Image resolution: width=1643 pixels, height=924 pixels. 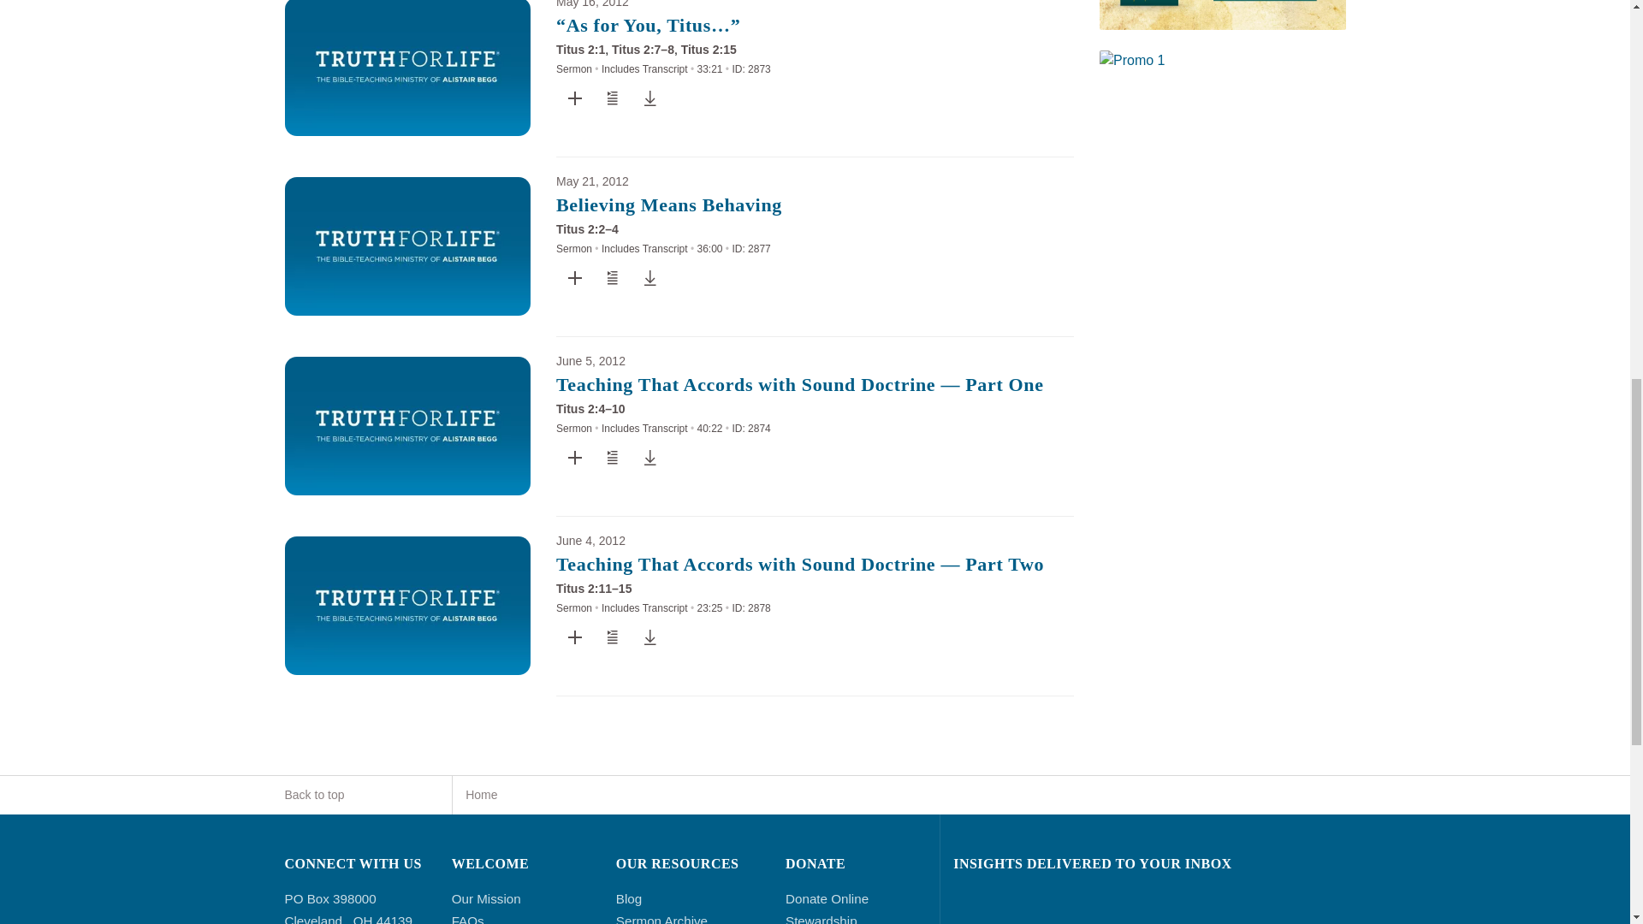 I want to click on Add to Listen Queue, so click(x=613, y=98).